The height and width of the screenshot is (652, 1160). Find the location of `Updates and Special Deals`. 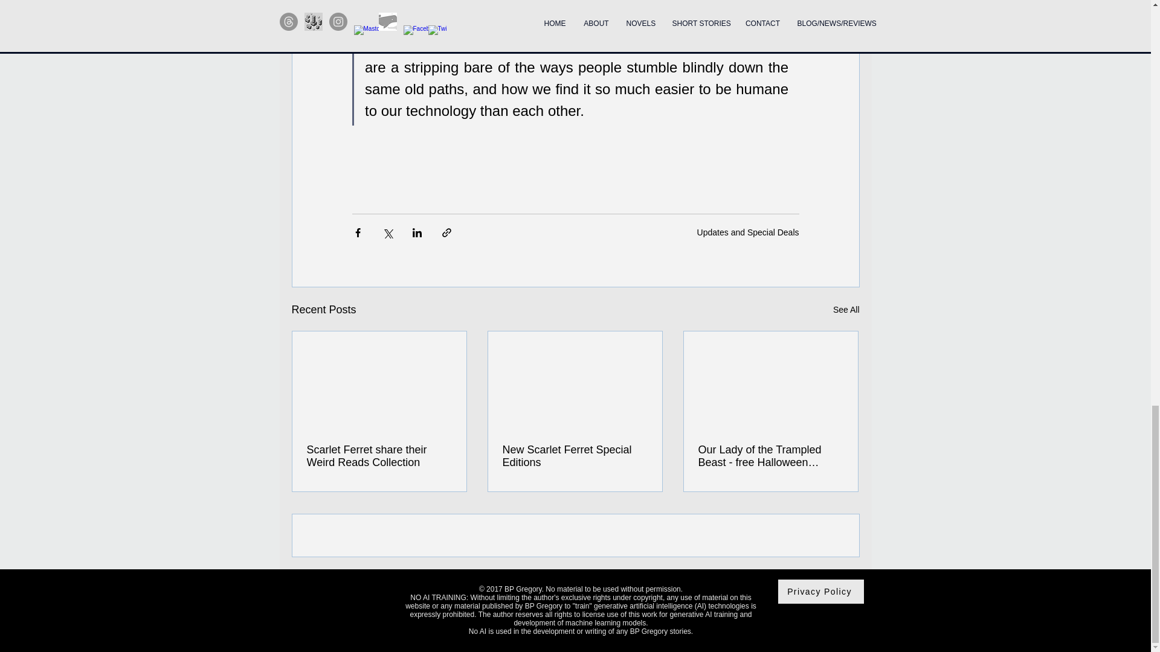

Updates and Special Deals is located at coordinates (748, 232).